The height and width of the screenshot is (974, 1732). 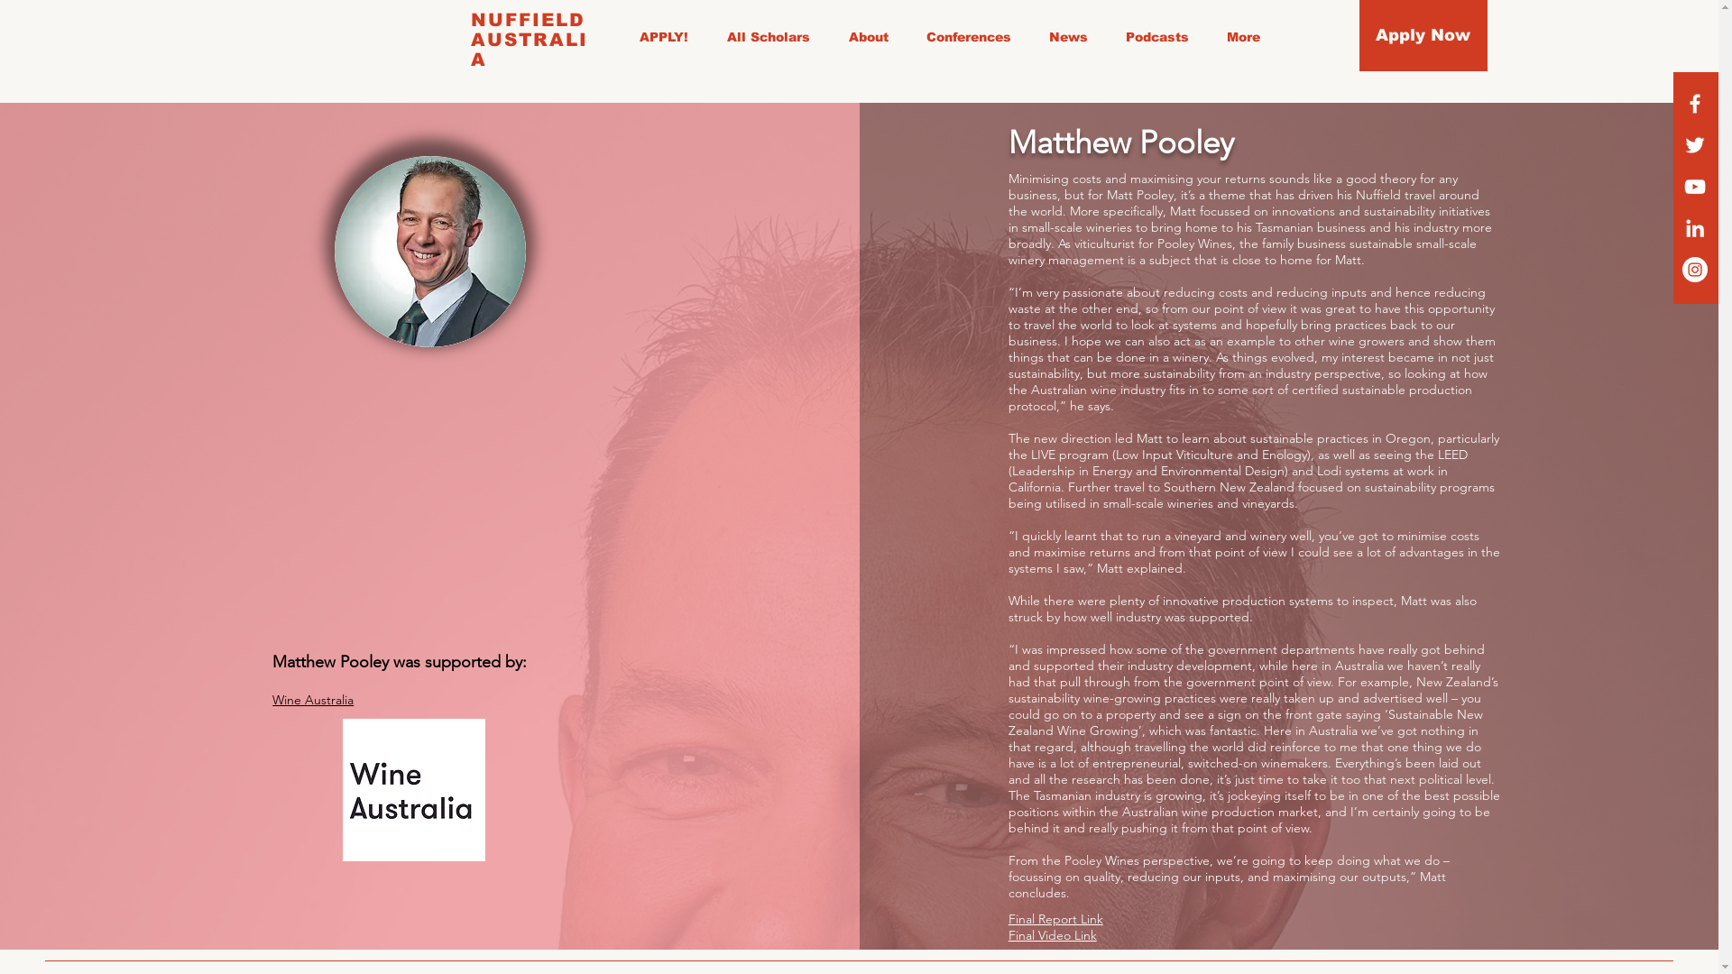 What do you see at coordinates (669, 37) in the screenshot?
I see `APPLY!` at bounding box center [669, 37].